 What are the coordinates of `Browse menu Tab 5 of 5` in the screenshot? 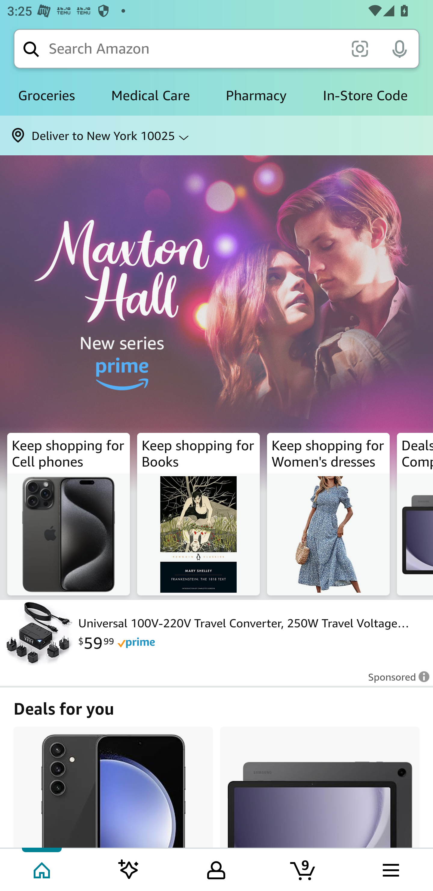 It's located at (390, 869).